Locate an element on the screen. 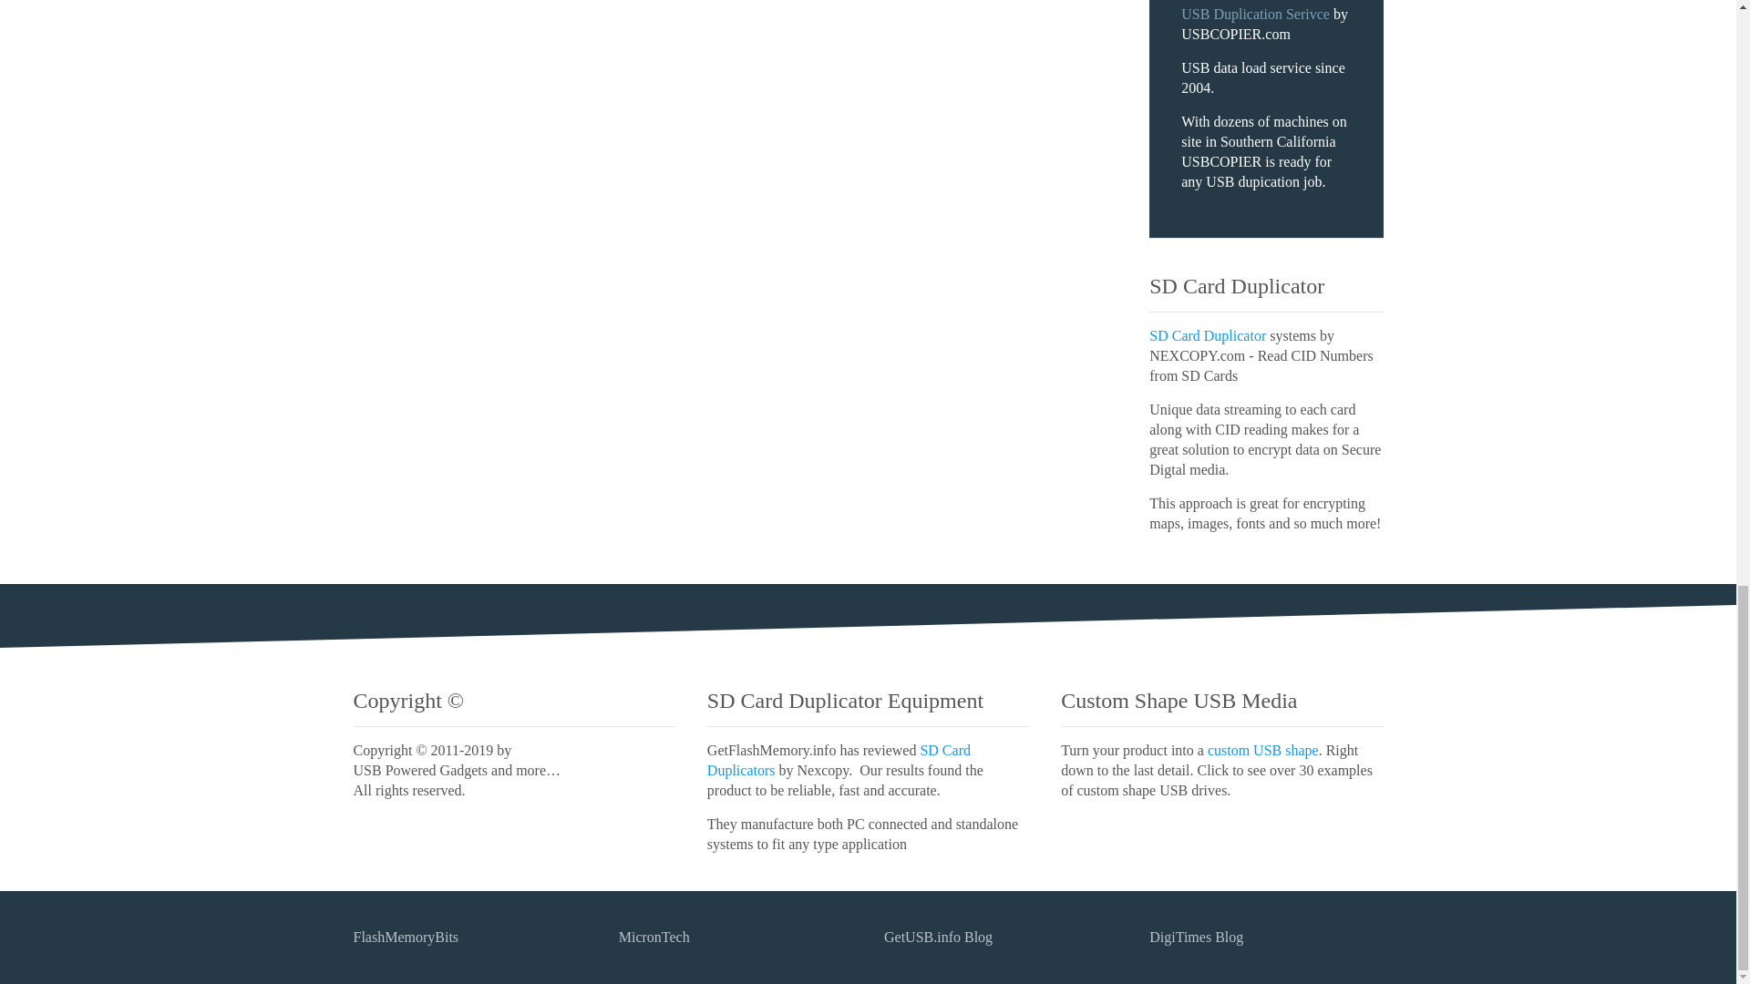 The height and width of the screenshot is (984, 1750). SD Card Duplicator is located at coordinates (1207, 335).